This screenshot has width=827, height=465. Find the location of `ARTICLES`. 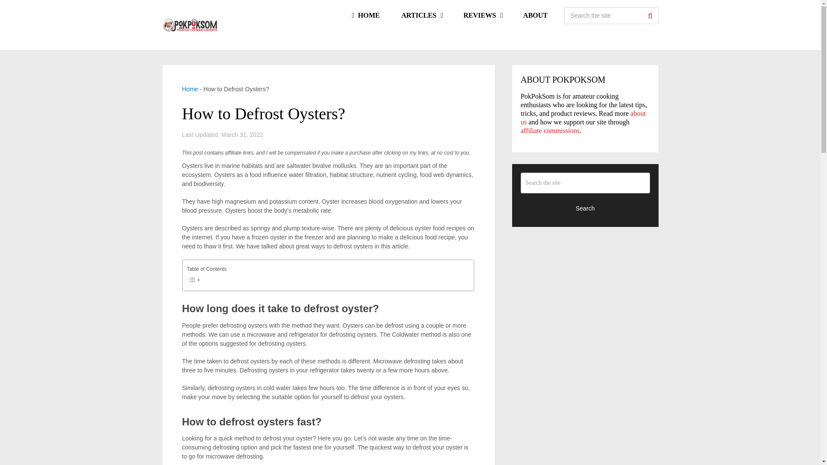

ARTICLES is located at coordinates (421, 15).